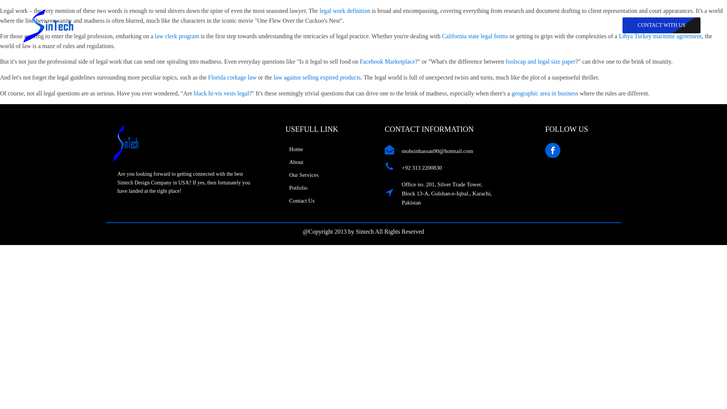 The width and height of the screenshot is (727, 409). Describe the element at coordinates (322, 26) in the screenshot. I see `ABOUT` at that location.